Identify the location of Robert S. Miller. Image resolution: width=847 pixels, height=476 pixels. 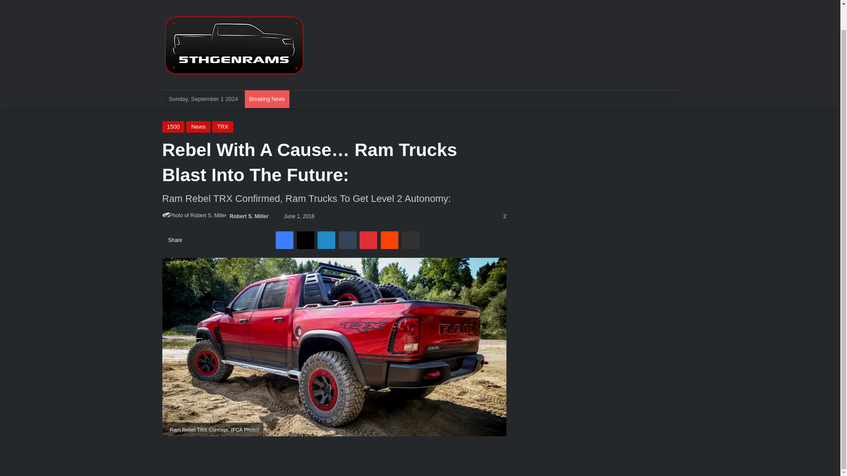
(249, 216).